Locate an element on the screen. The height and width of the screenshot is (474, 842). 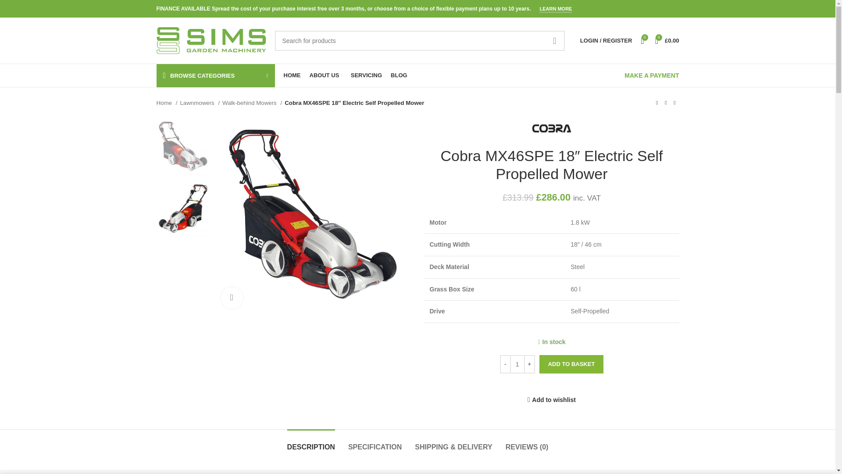
SERVICING is located at coordinates (367, 75).